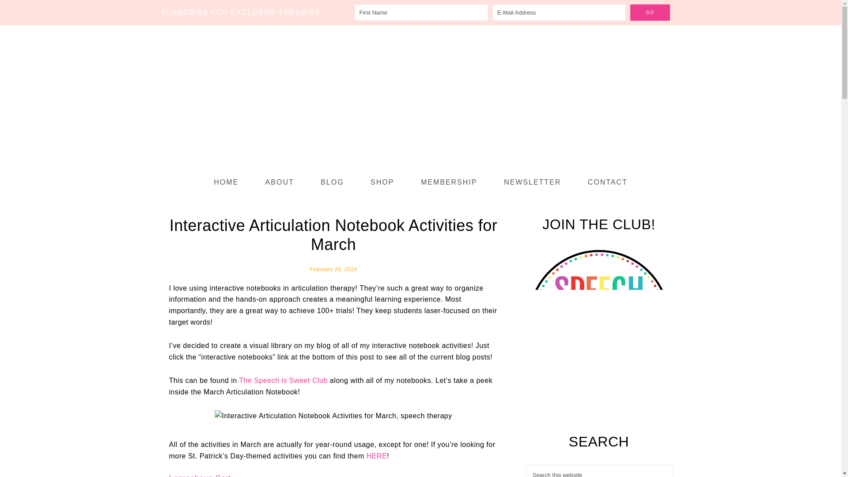 The image size is (848, 477). What do you see at coordinates (280, 182) in the screenshot?
I see `ABOUT` at bounding box center [280, 182].